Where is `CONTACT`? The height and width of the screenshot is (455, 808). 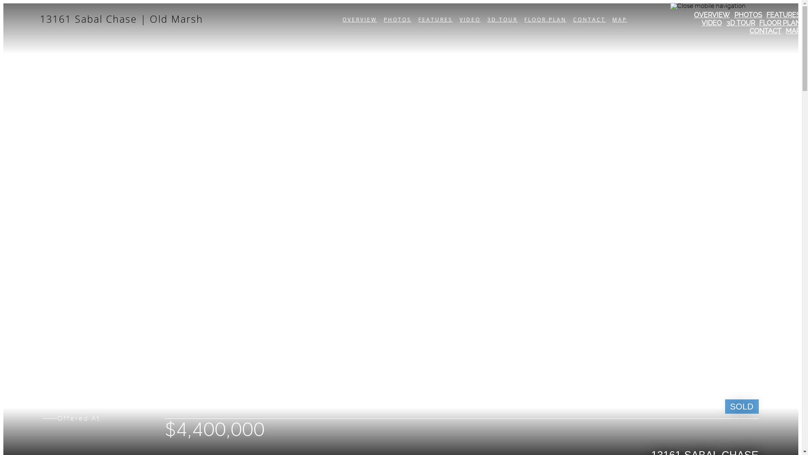
CONTACT is located at coordinates (589, 19).